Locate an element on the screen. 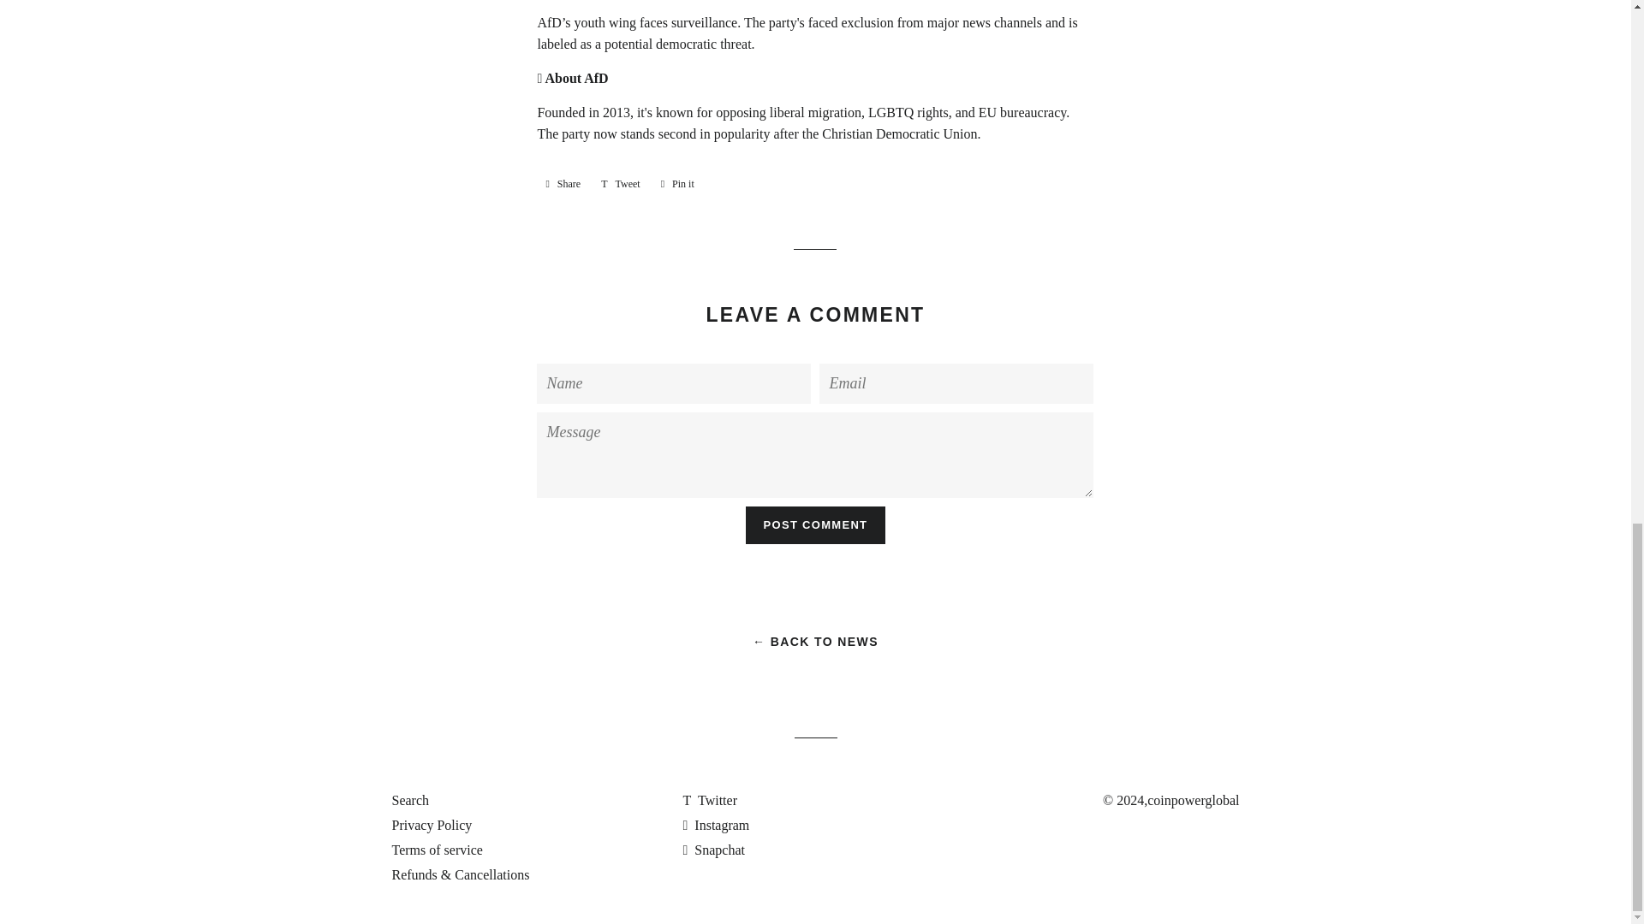 The image size is (1644, 924). coinpowerglobal on Twitter is located at coordinates (712, 850).